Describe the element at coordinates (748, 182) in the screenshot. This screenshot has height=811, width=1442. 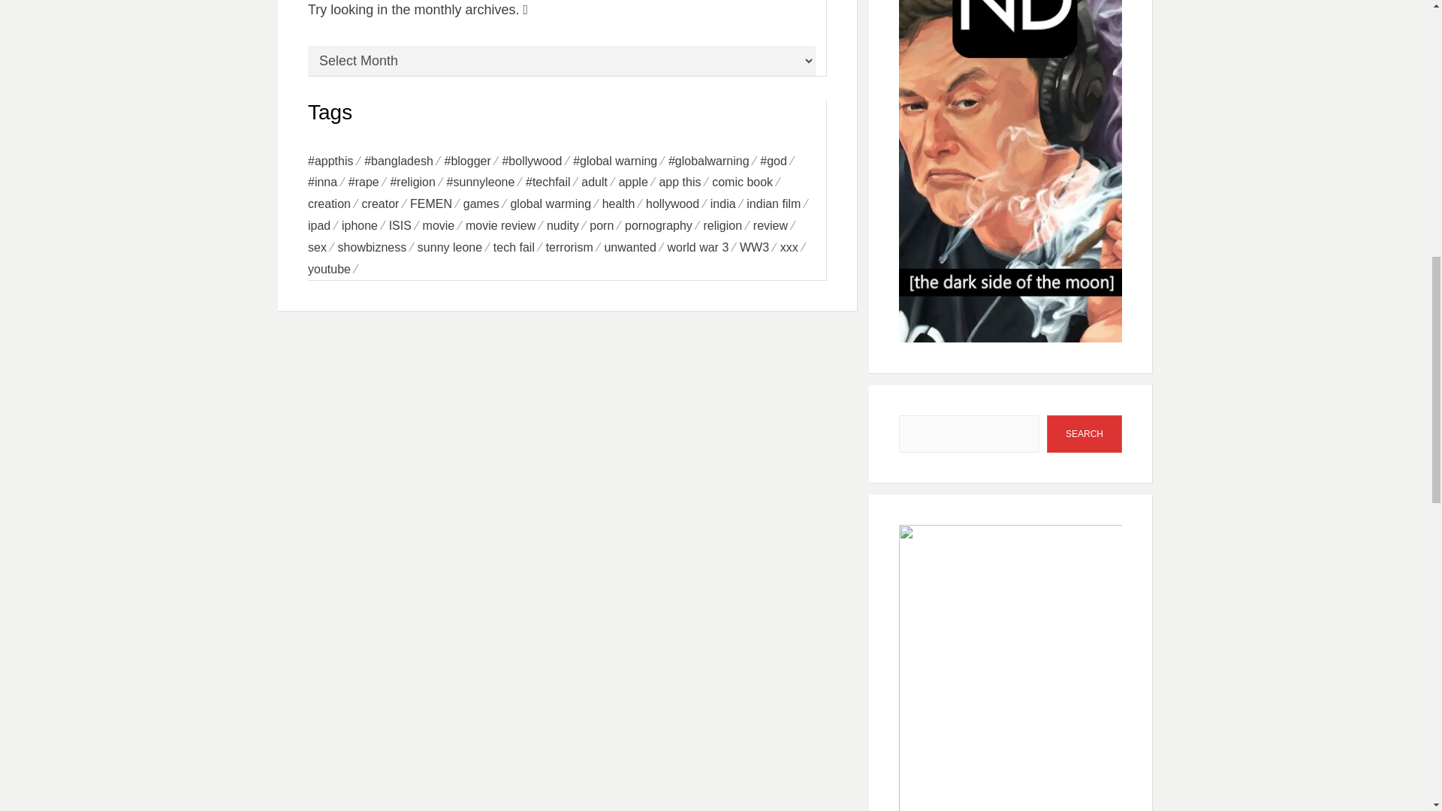
I see `comic book` at that location.